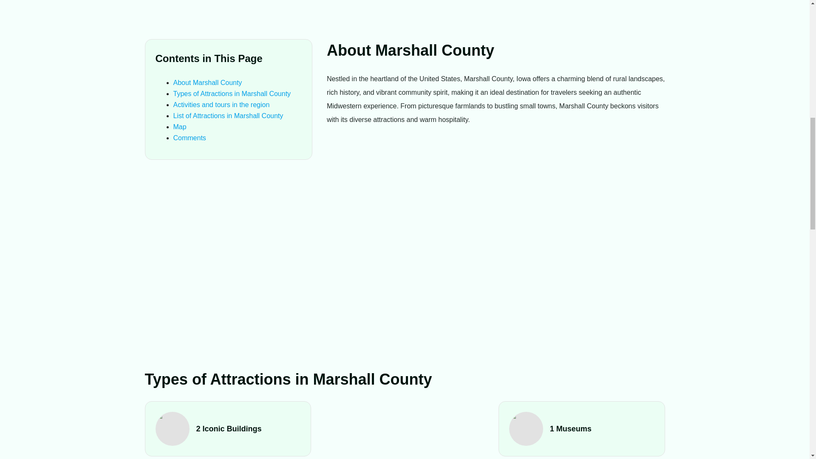 The image size is (816, 459). Describe the element at coordinates (207, 82) in the screenshot. I see `About Marshall County` at that location.